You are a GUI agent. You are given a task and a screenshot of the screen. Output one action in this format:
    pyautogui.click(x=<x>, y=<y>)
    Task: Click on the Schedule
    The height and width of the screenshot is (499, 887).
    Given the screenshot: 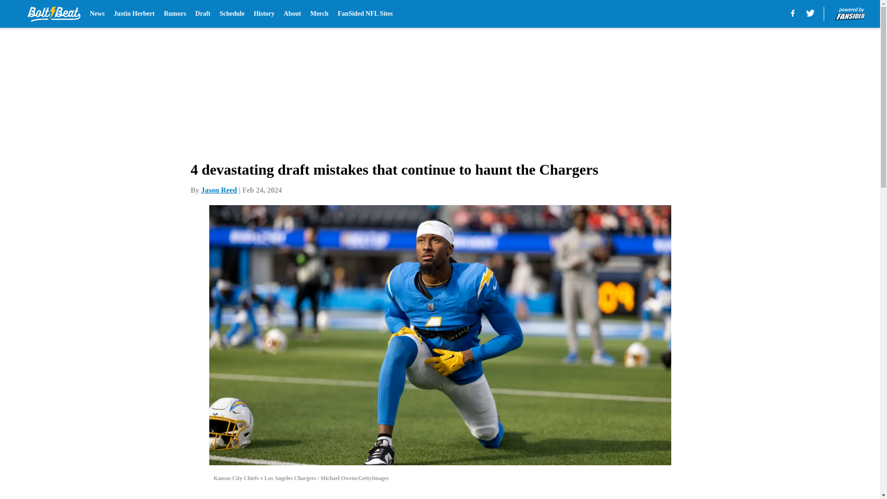 What is the action you would take?
    pyautogui.click(x=232, y=14)
    